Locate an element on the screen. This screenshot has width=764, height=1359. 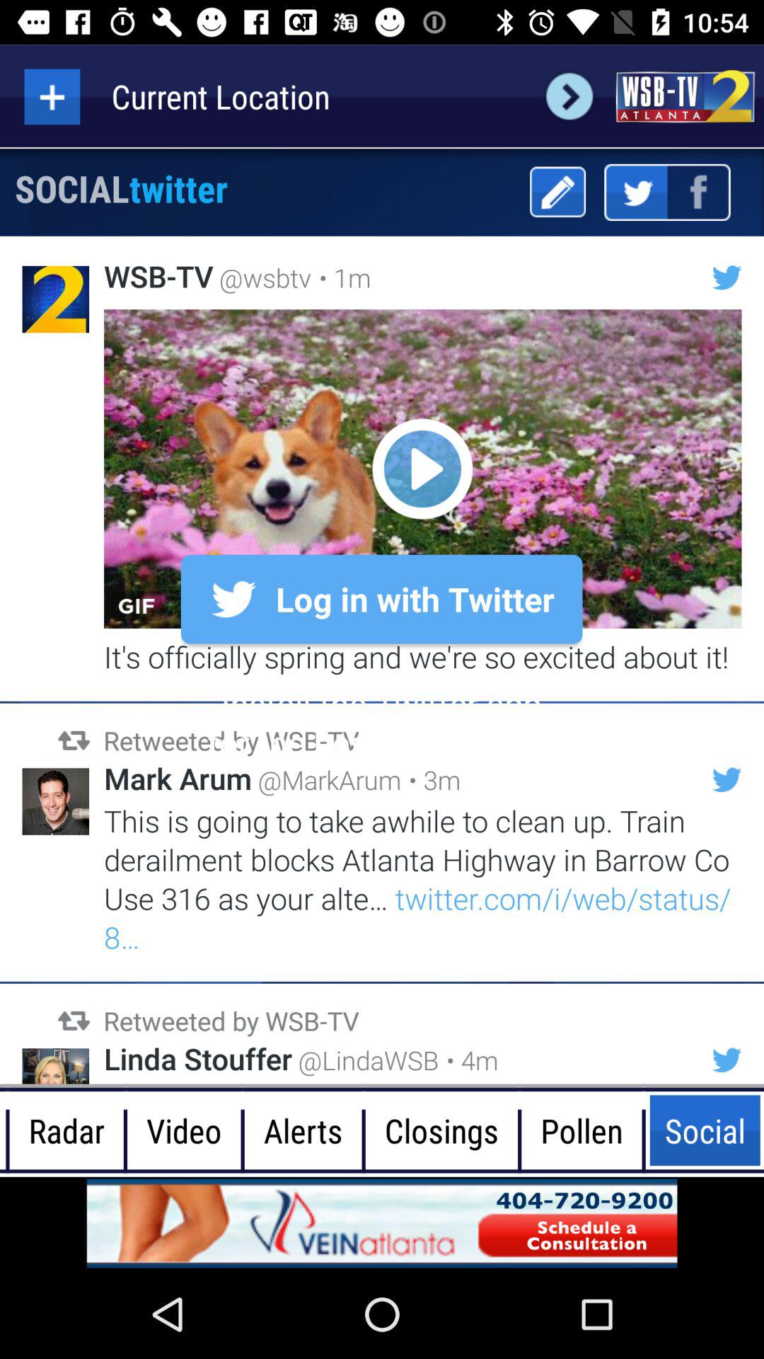
edit button is located at coordinates (557, 193).